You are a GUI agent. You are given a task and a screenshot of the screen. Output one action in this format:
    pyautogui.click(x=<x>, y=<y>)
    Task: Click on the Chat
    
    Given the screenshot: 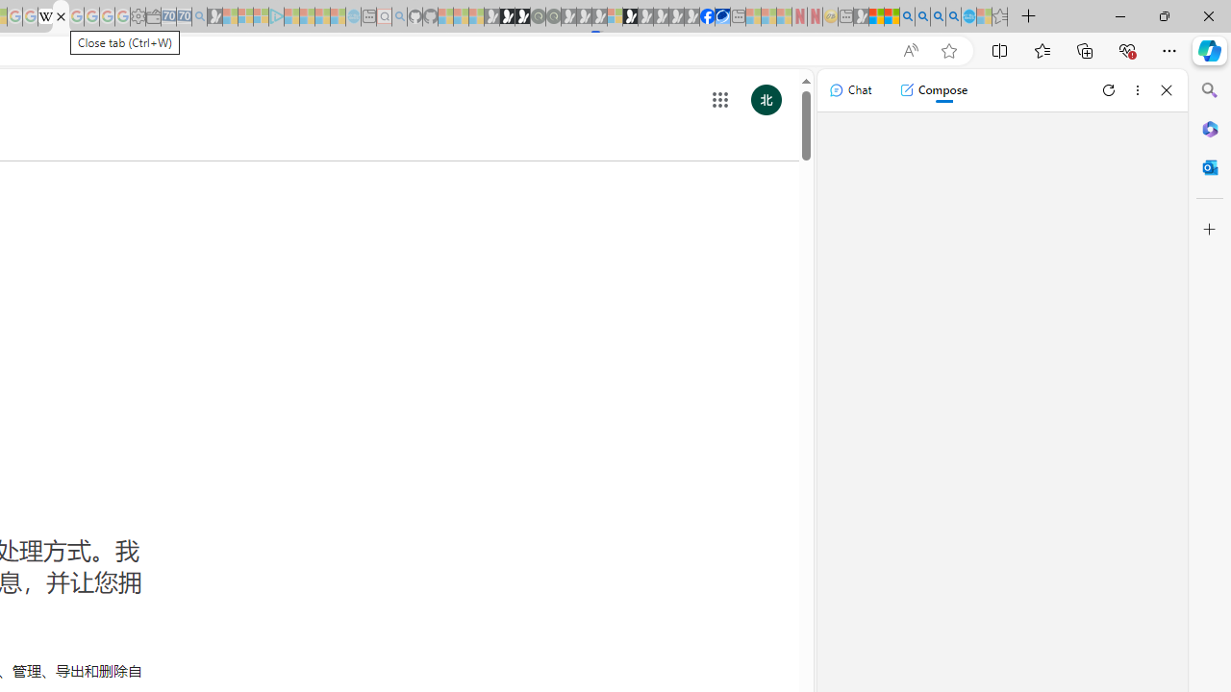 What is the action you would take?
    pyautogui.click(x=850, y=90)
    